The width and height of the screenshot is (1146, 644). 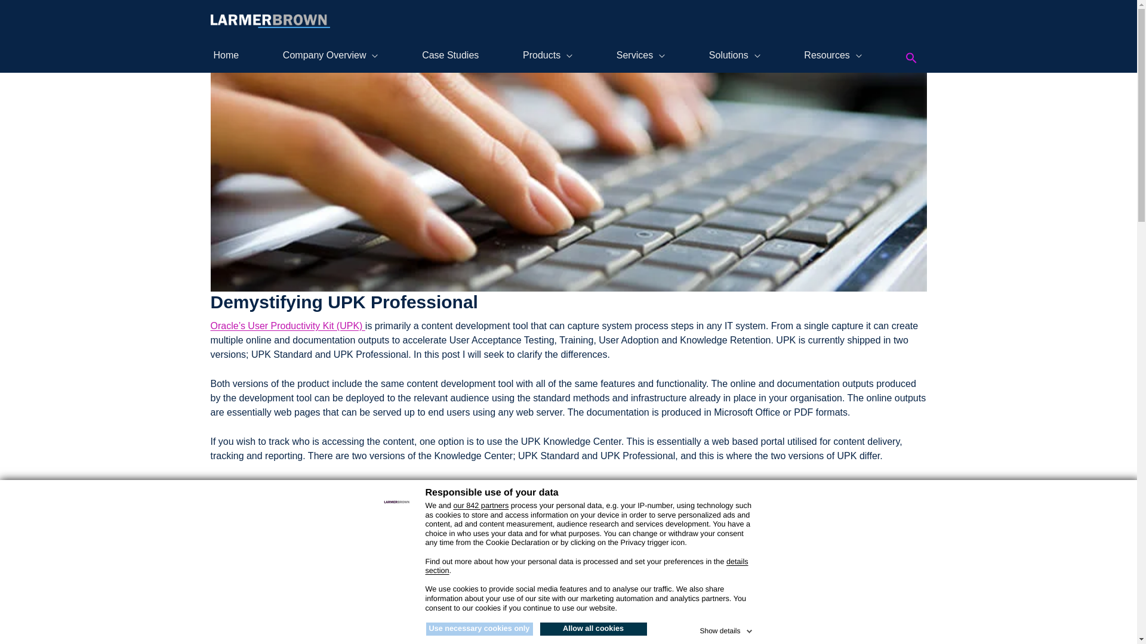 I want to click on Show details, so click(x=726, y=628).